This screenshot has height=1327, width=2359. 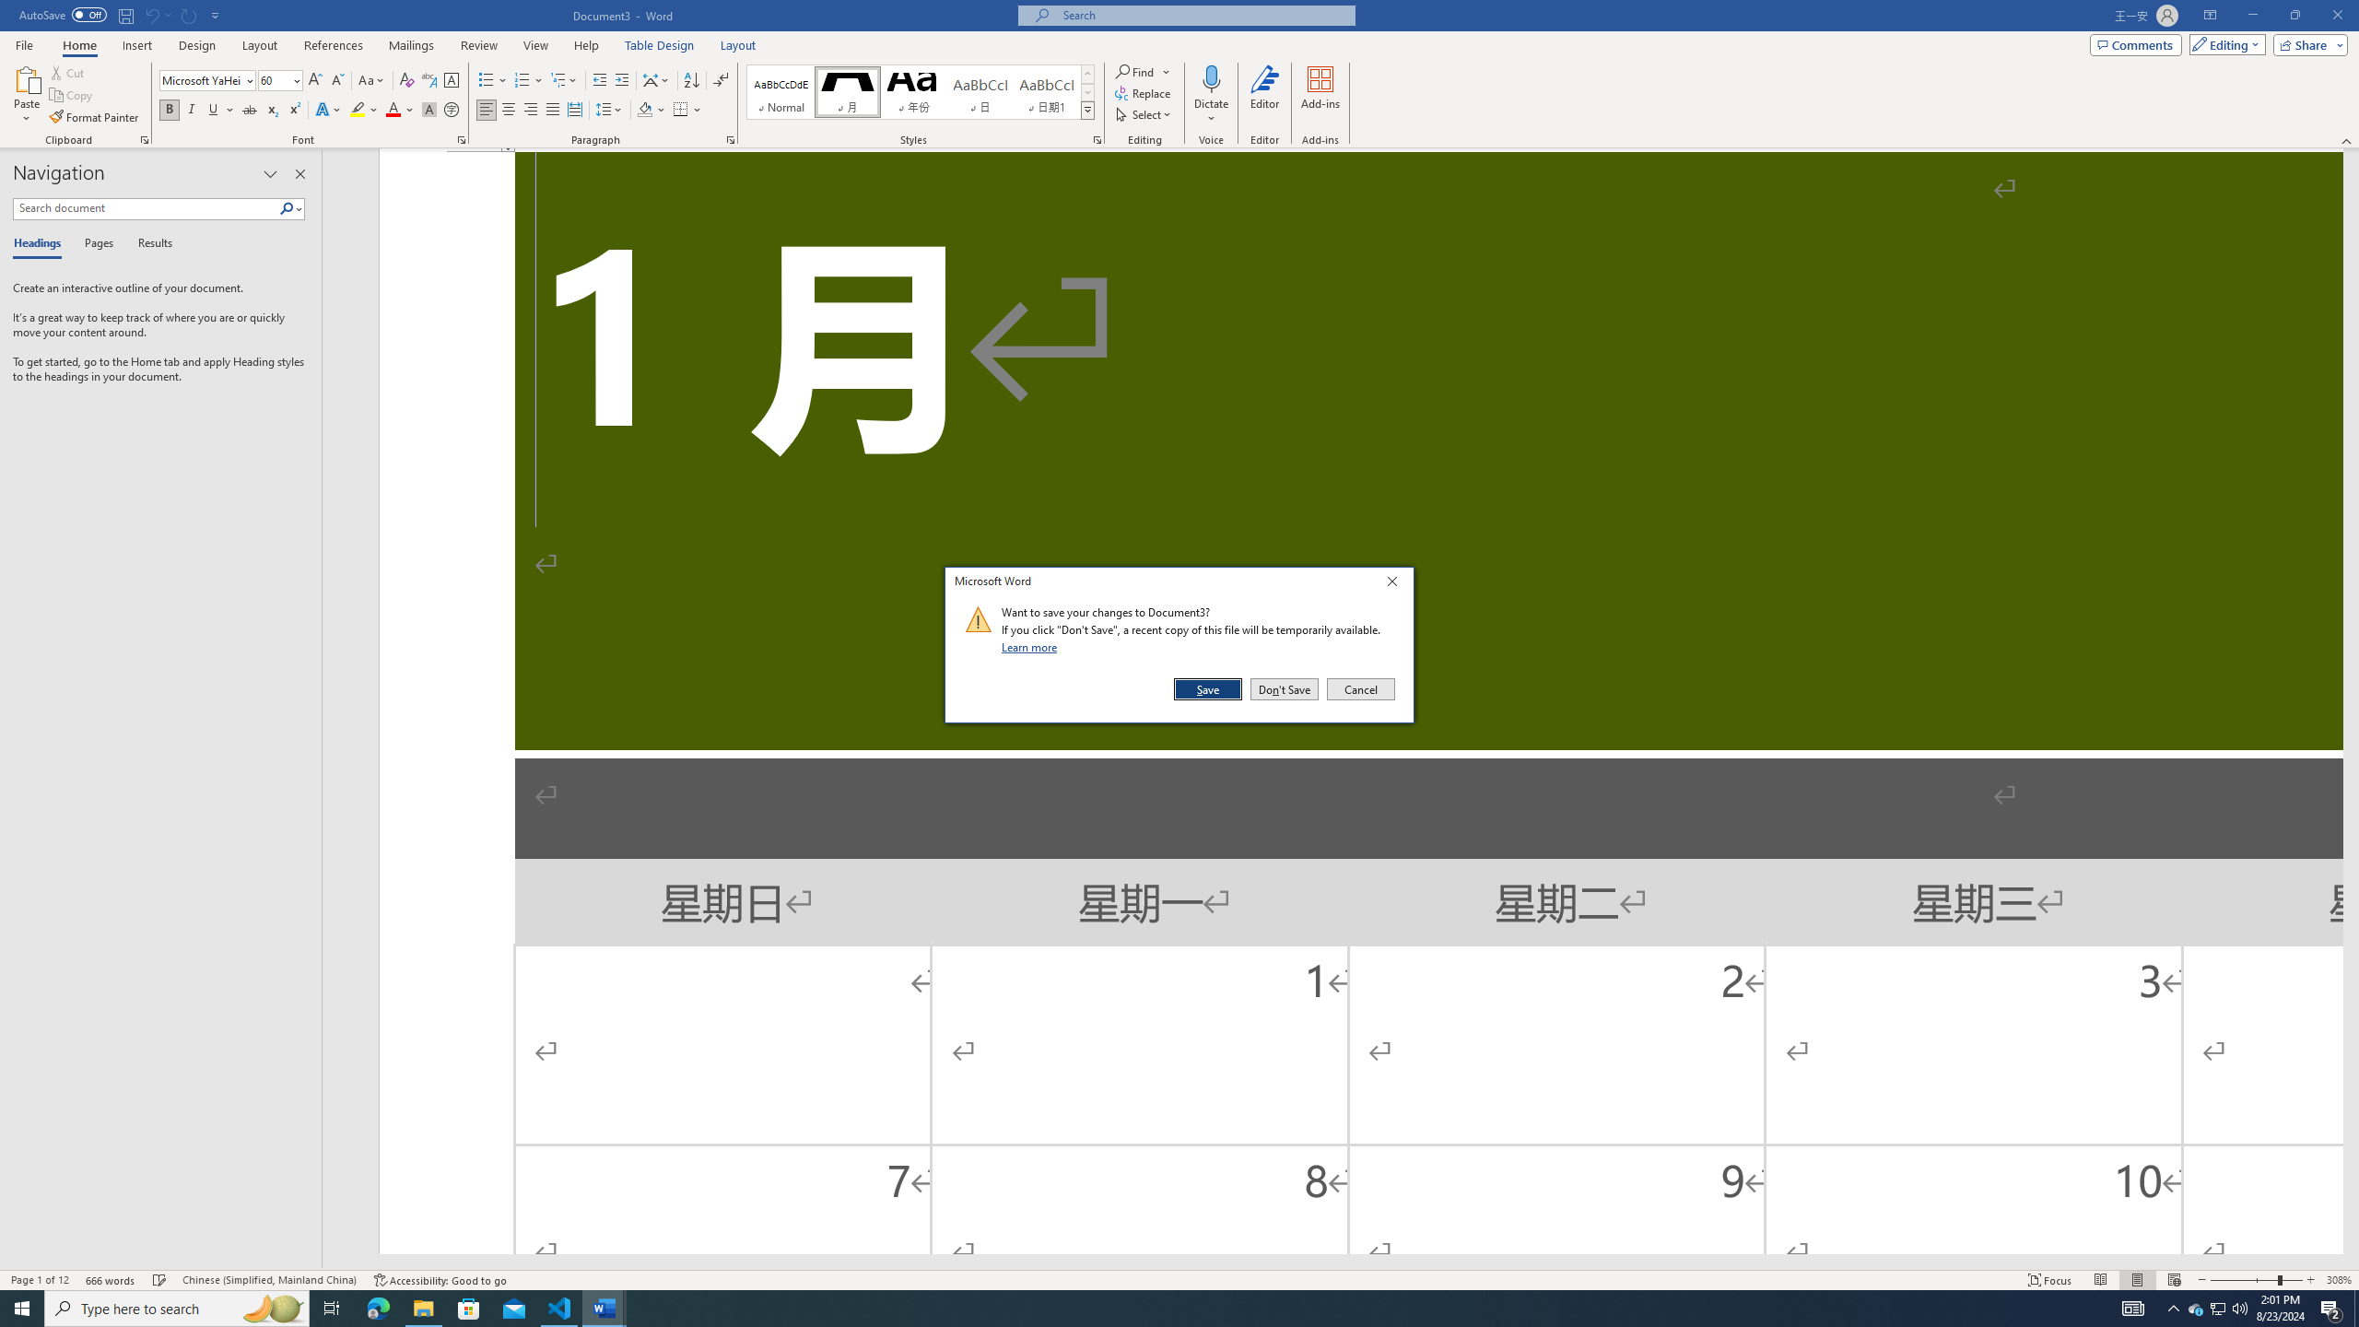 I want to click on Print Layout, so click(x=2136, y=1280).